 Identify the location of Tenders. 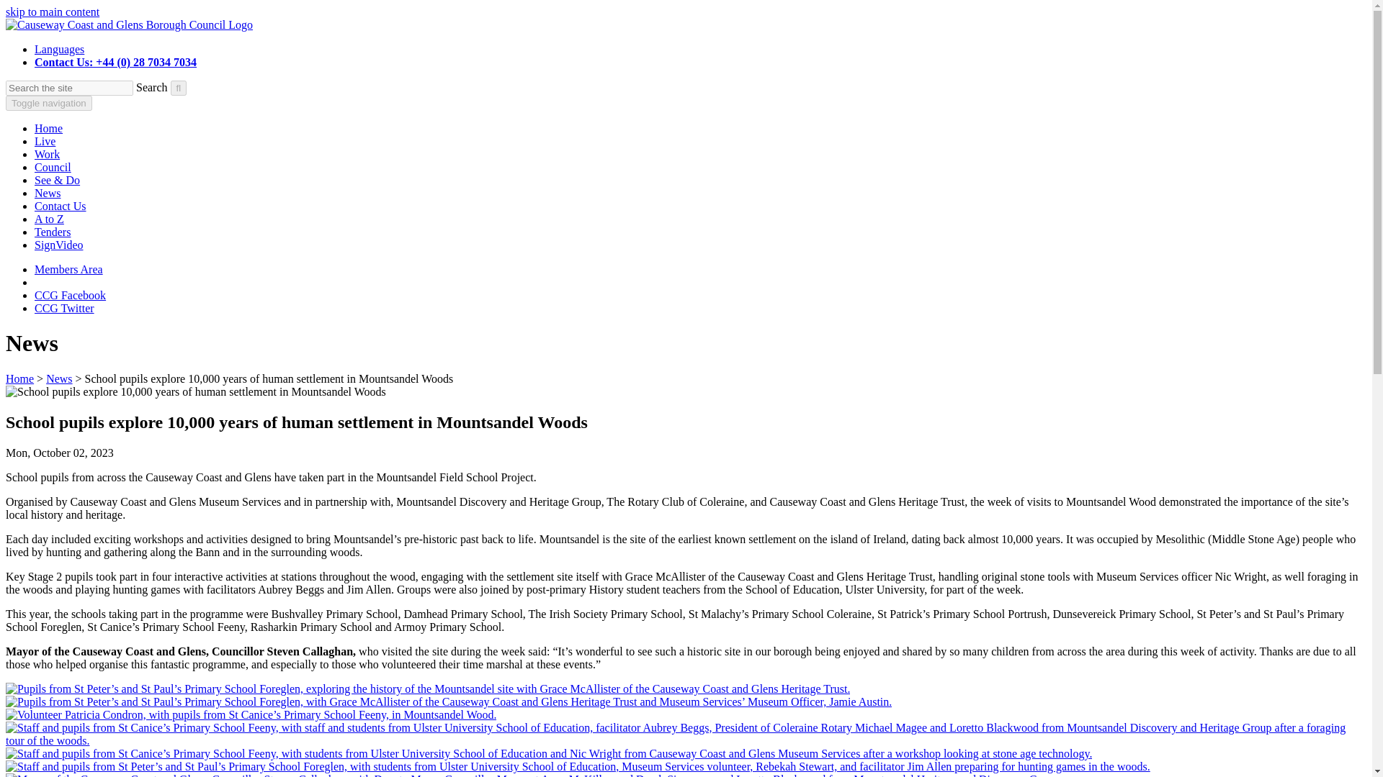
(52, 232).